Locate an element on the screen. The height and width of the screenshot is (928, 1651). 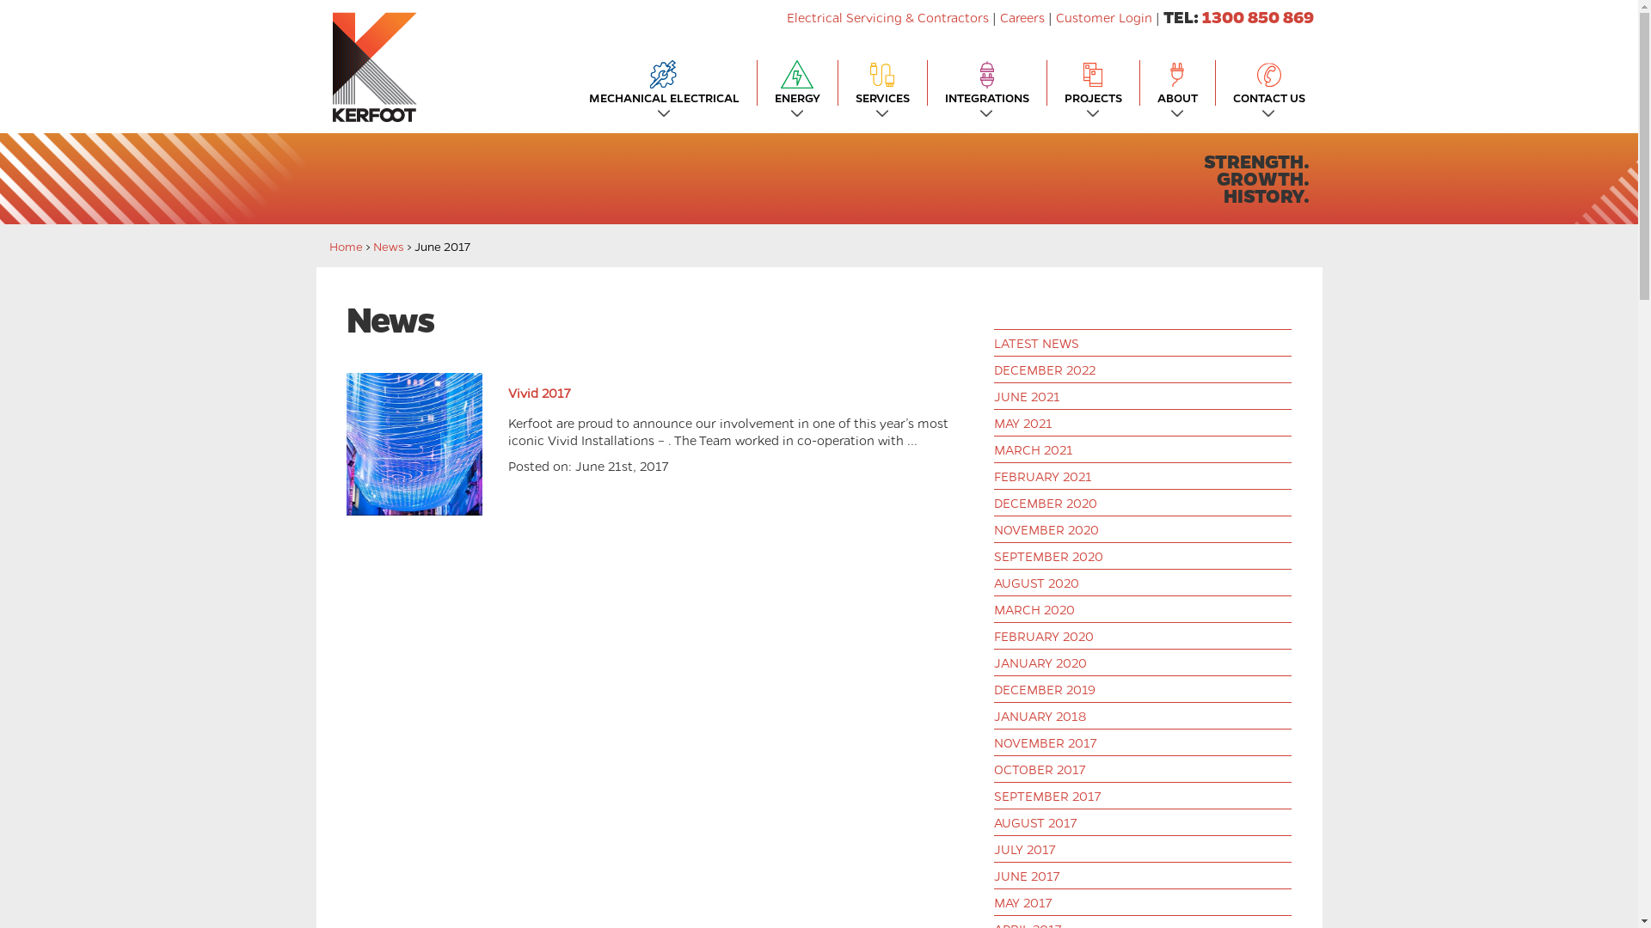
Vivid 2017 is located at coordinates (539, 392).